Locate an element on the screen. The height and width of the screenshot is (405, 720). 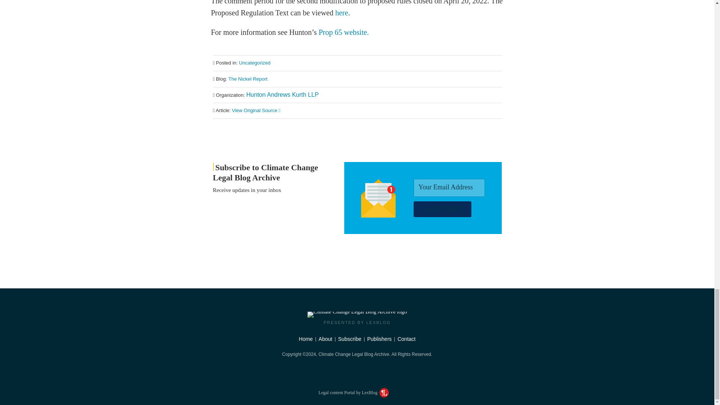
LexBlog Logo is located at coordinates (384, 392).